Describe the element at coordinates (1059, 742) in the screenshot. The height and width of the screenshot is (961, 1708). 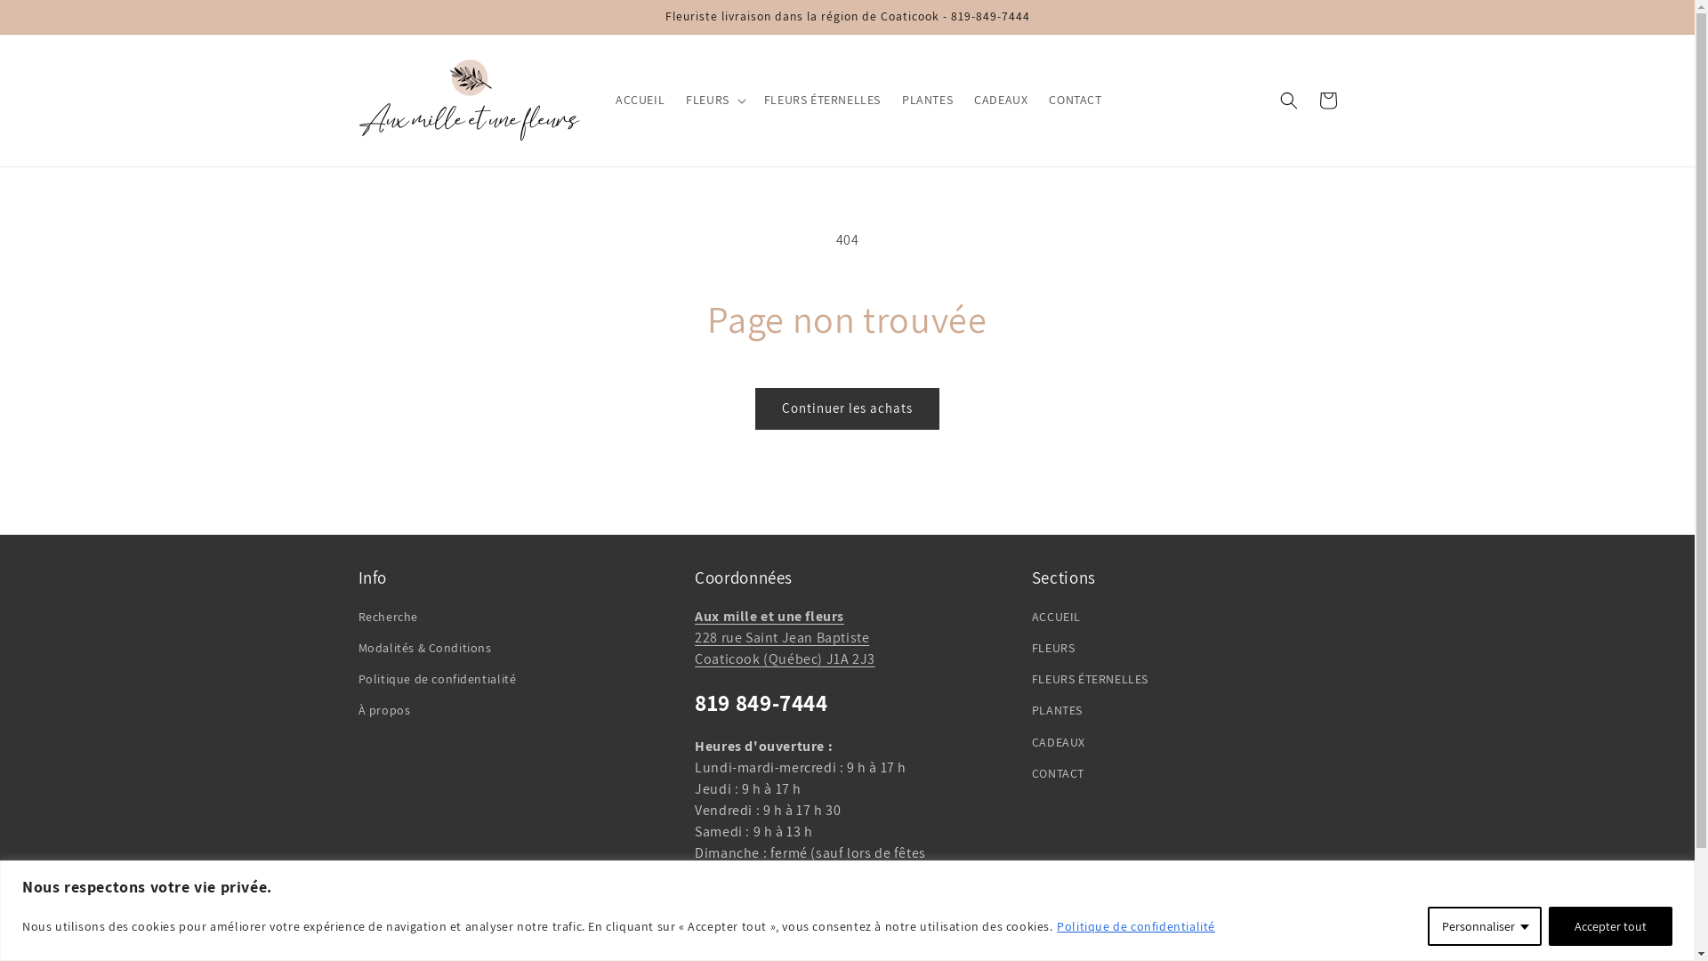
I see `CADEAUX` at that location.